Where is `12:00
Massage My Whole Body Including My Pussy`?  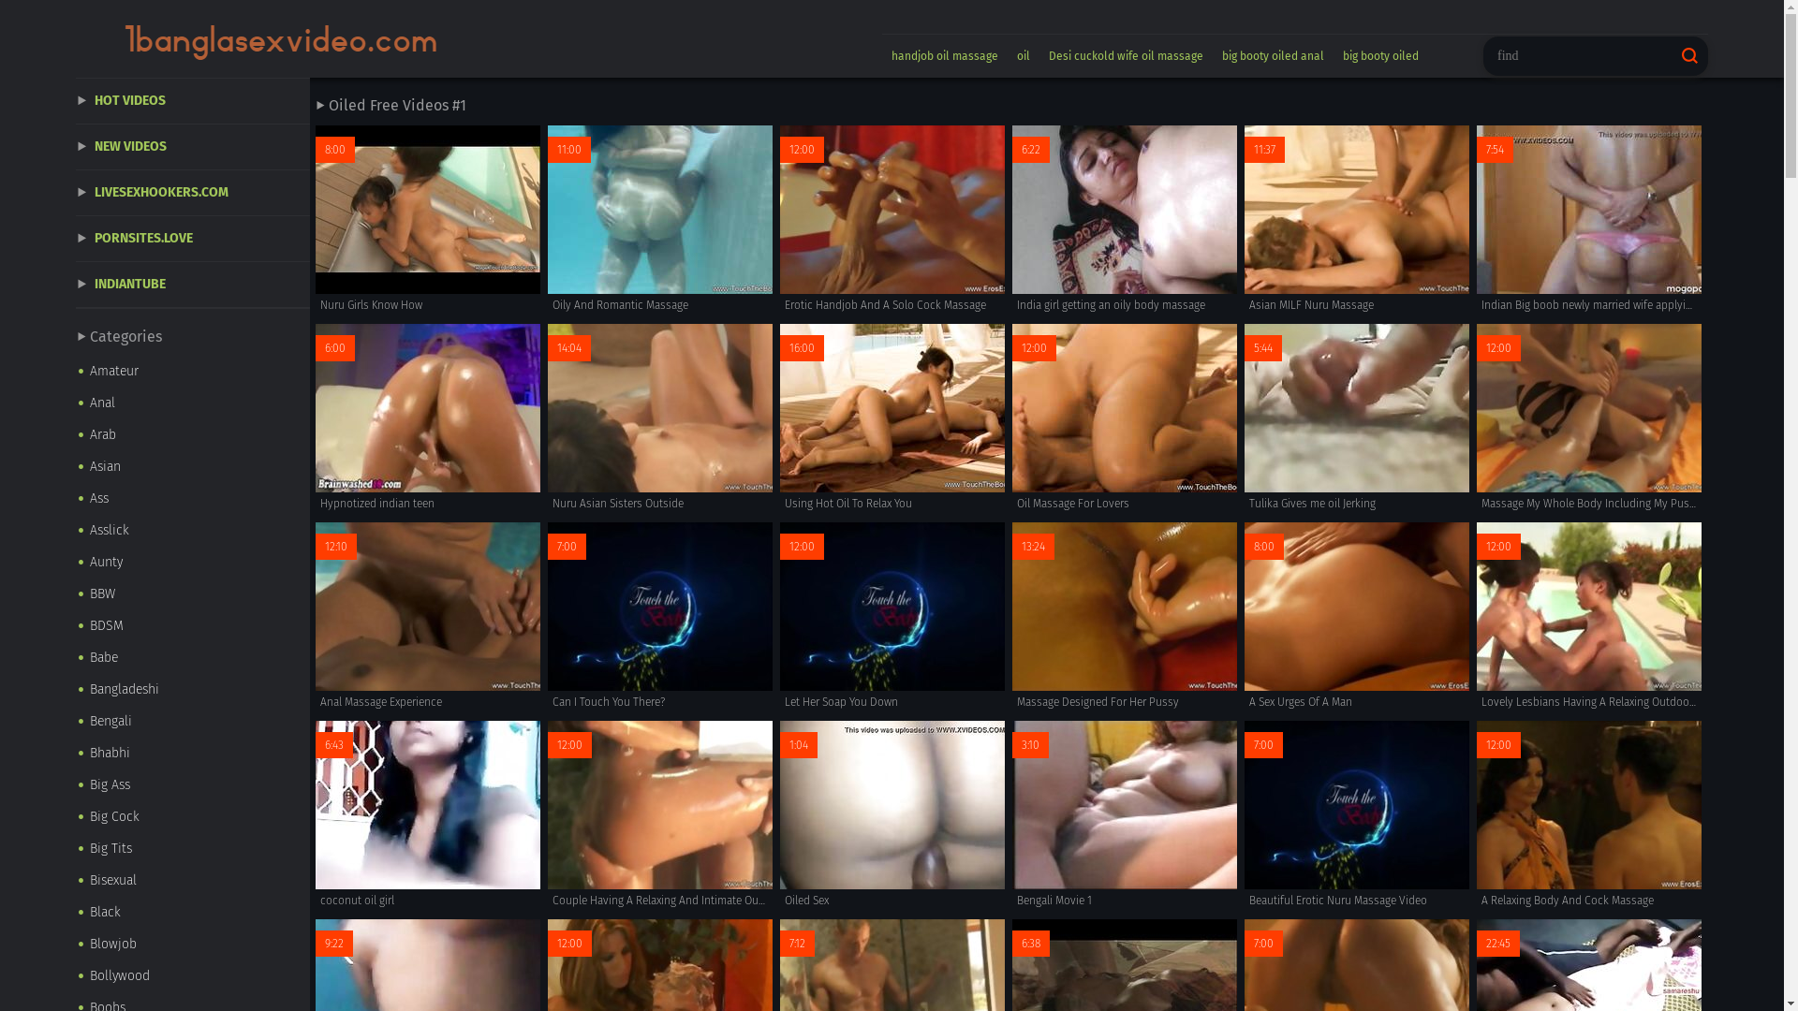
12:00
Massage My Whole Body Including My Pussy is located at coordinates (1589, 419).